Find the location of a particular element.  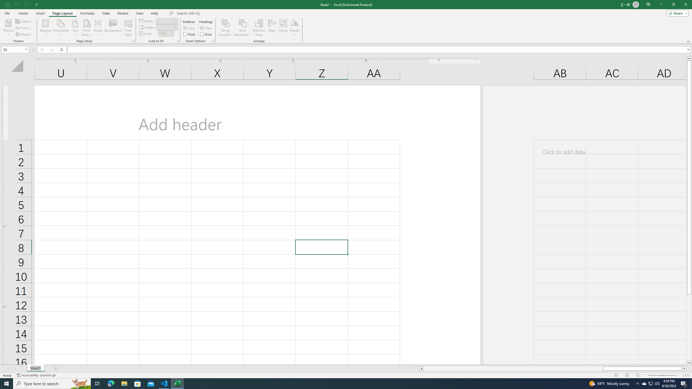

Collapse the Ribbon is located at coordinates (688, 41).